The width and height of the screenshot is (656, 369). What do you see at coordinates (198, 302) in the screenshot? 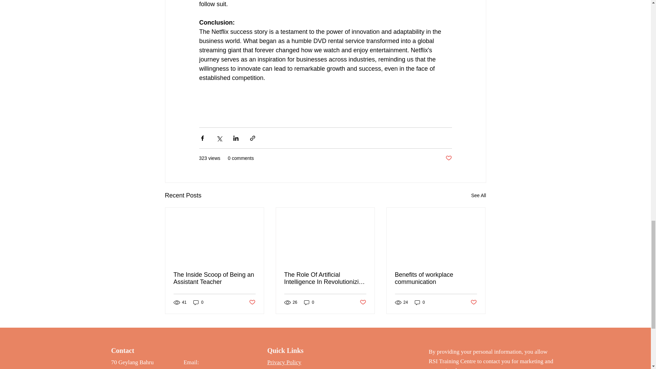
I see `0` at bounding box center [198, 302].